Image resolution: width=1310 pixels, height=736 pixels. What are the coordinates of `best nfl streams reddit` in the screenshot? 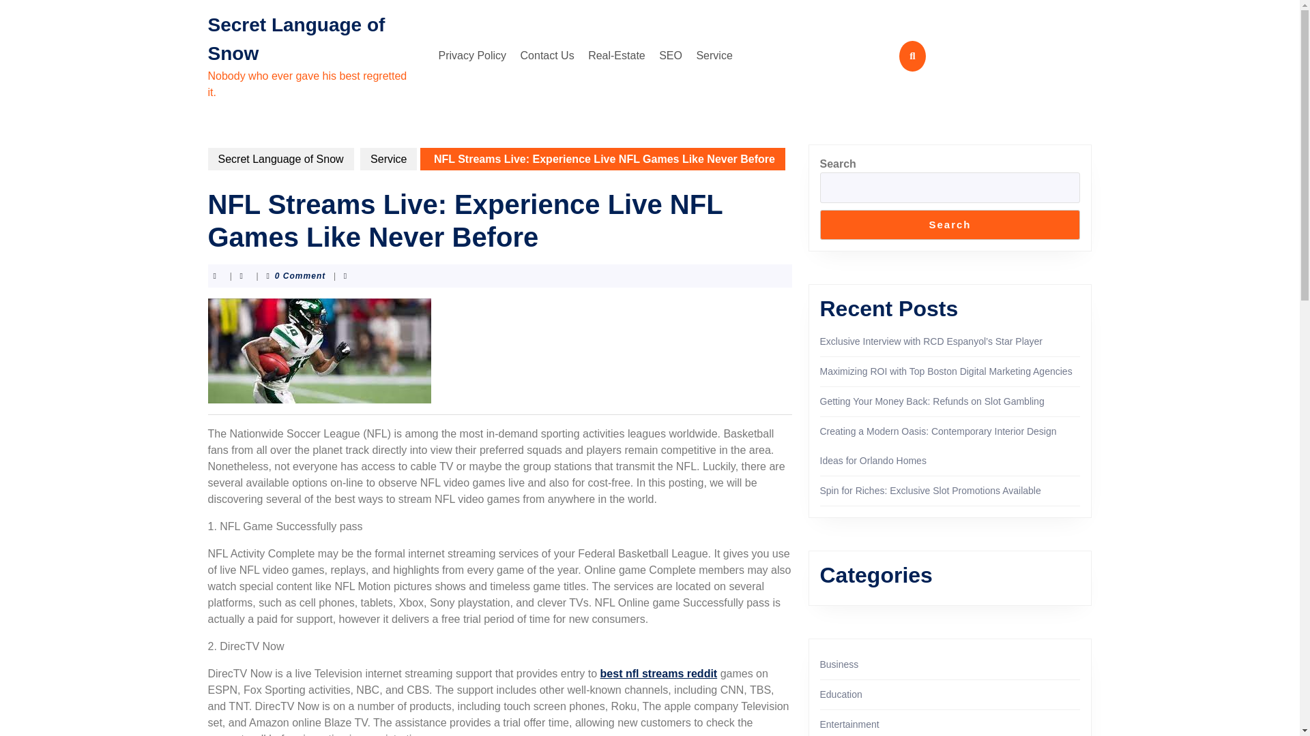 It's located at (659, 673).